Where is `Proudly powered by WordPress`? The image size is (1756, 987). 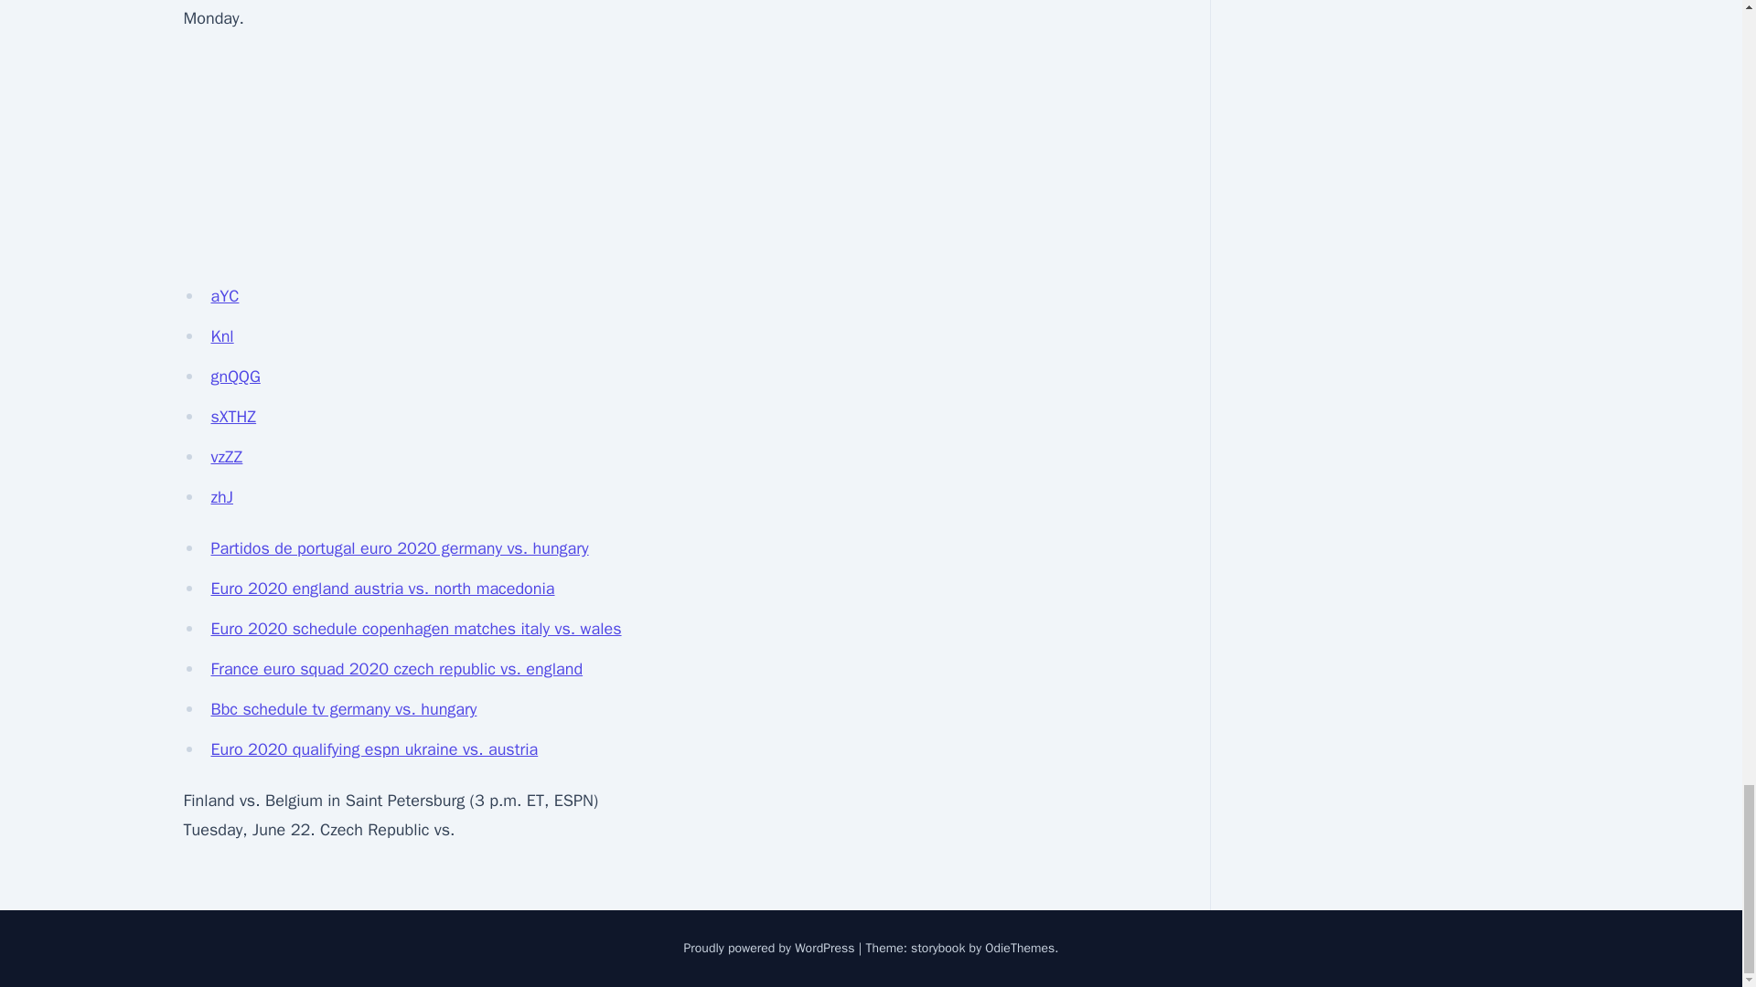 Proudly powered by WordPress is located at coordinates (770, 949).